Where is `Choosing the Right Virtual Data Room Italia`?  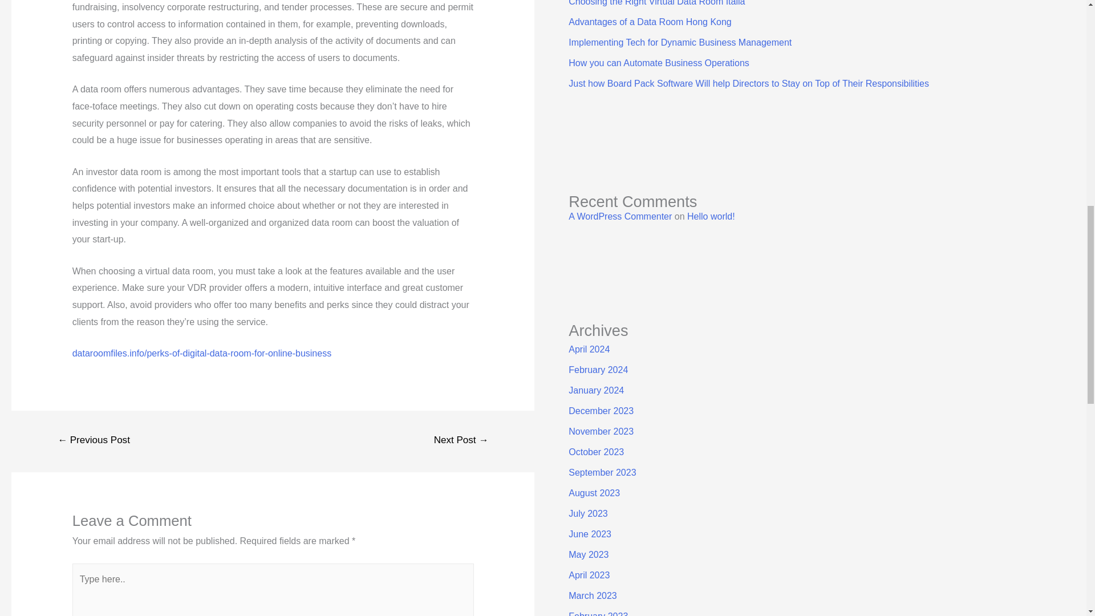
Choosing the Right Virtual Data Room Italia is located at coordinates (656, 3).